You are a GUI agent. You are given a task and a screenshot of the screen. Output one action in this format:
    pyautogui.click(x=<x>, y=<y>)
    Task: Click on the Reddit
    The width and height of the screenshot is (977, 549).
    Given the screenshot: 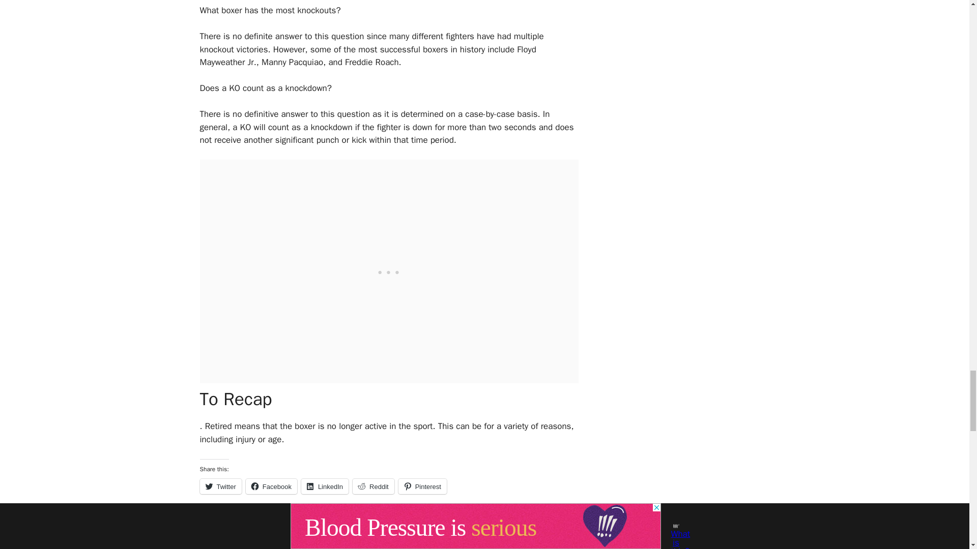 What is the action you would take?
    pyautogui.click(x=373, y=486)
    